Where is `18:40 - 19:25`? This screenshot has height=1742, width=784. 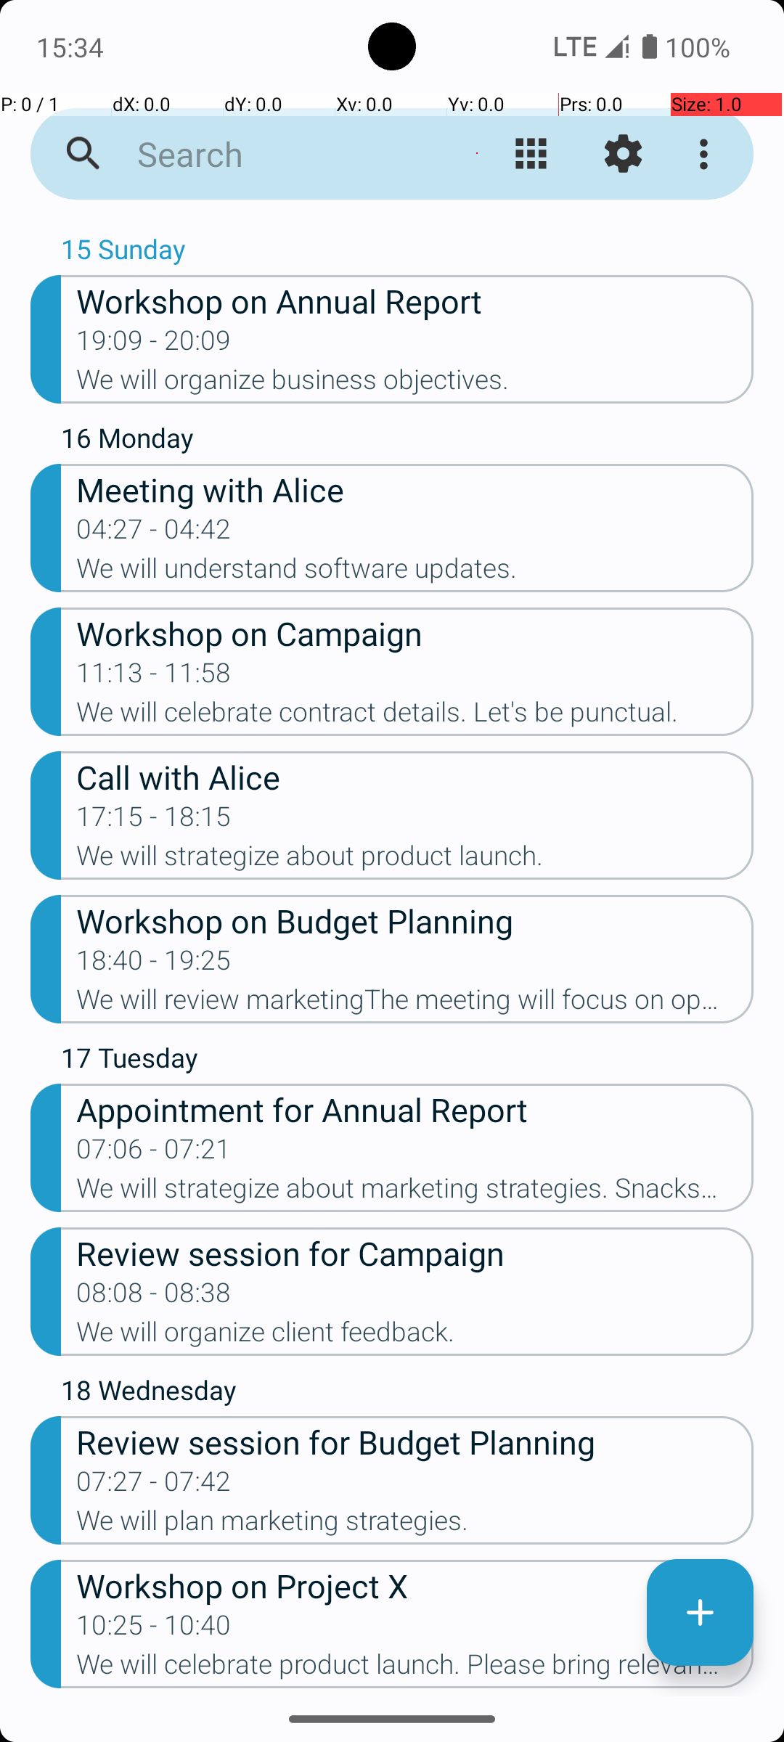 18:40 - 19:25 is located at coordinates (154, 964).